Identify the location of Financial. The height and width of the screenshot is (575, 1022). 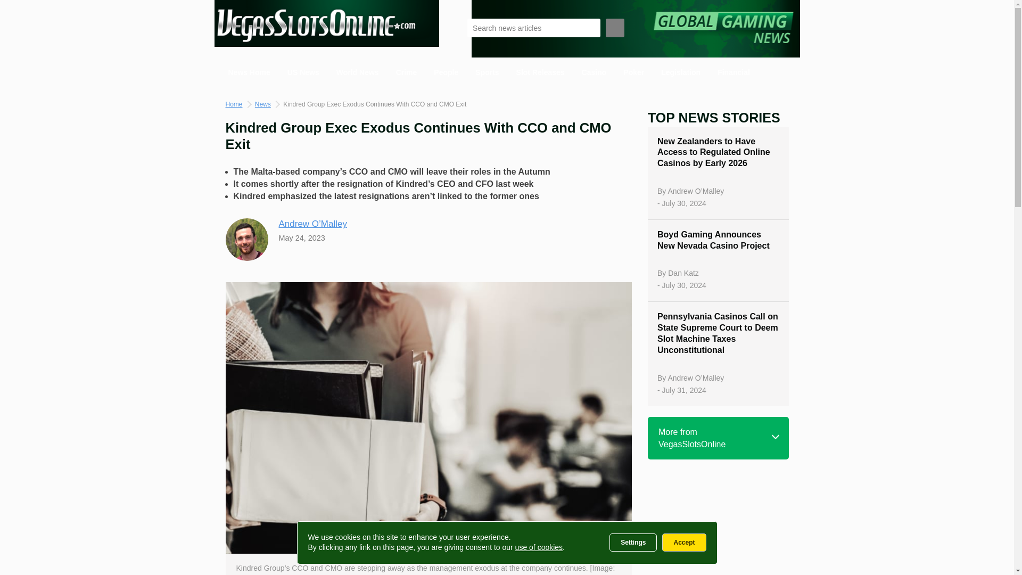
(733, 72).